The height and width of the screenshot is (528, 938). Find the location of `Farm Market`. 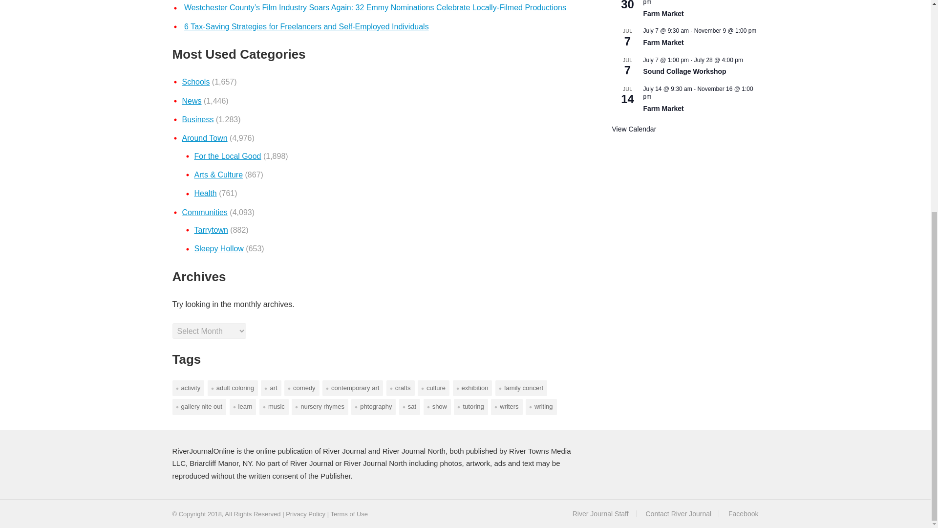

Farm Market is located at coordinates (663, 109).